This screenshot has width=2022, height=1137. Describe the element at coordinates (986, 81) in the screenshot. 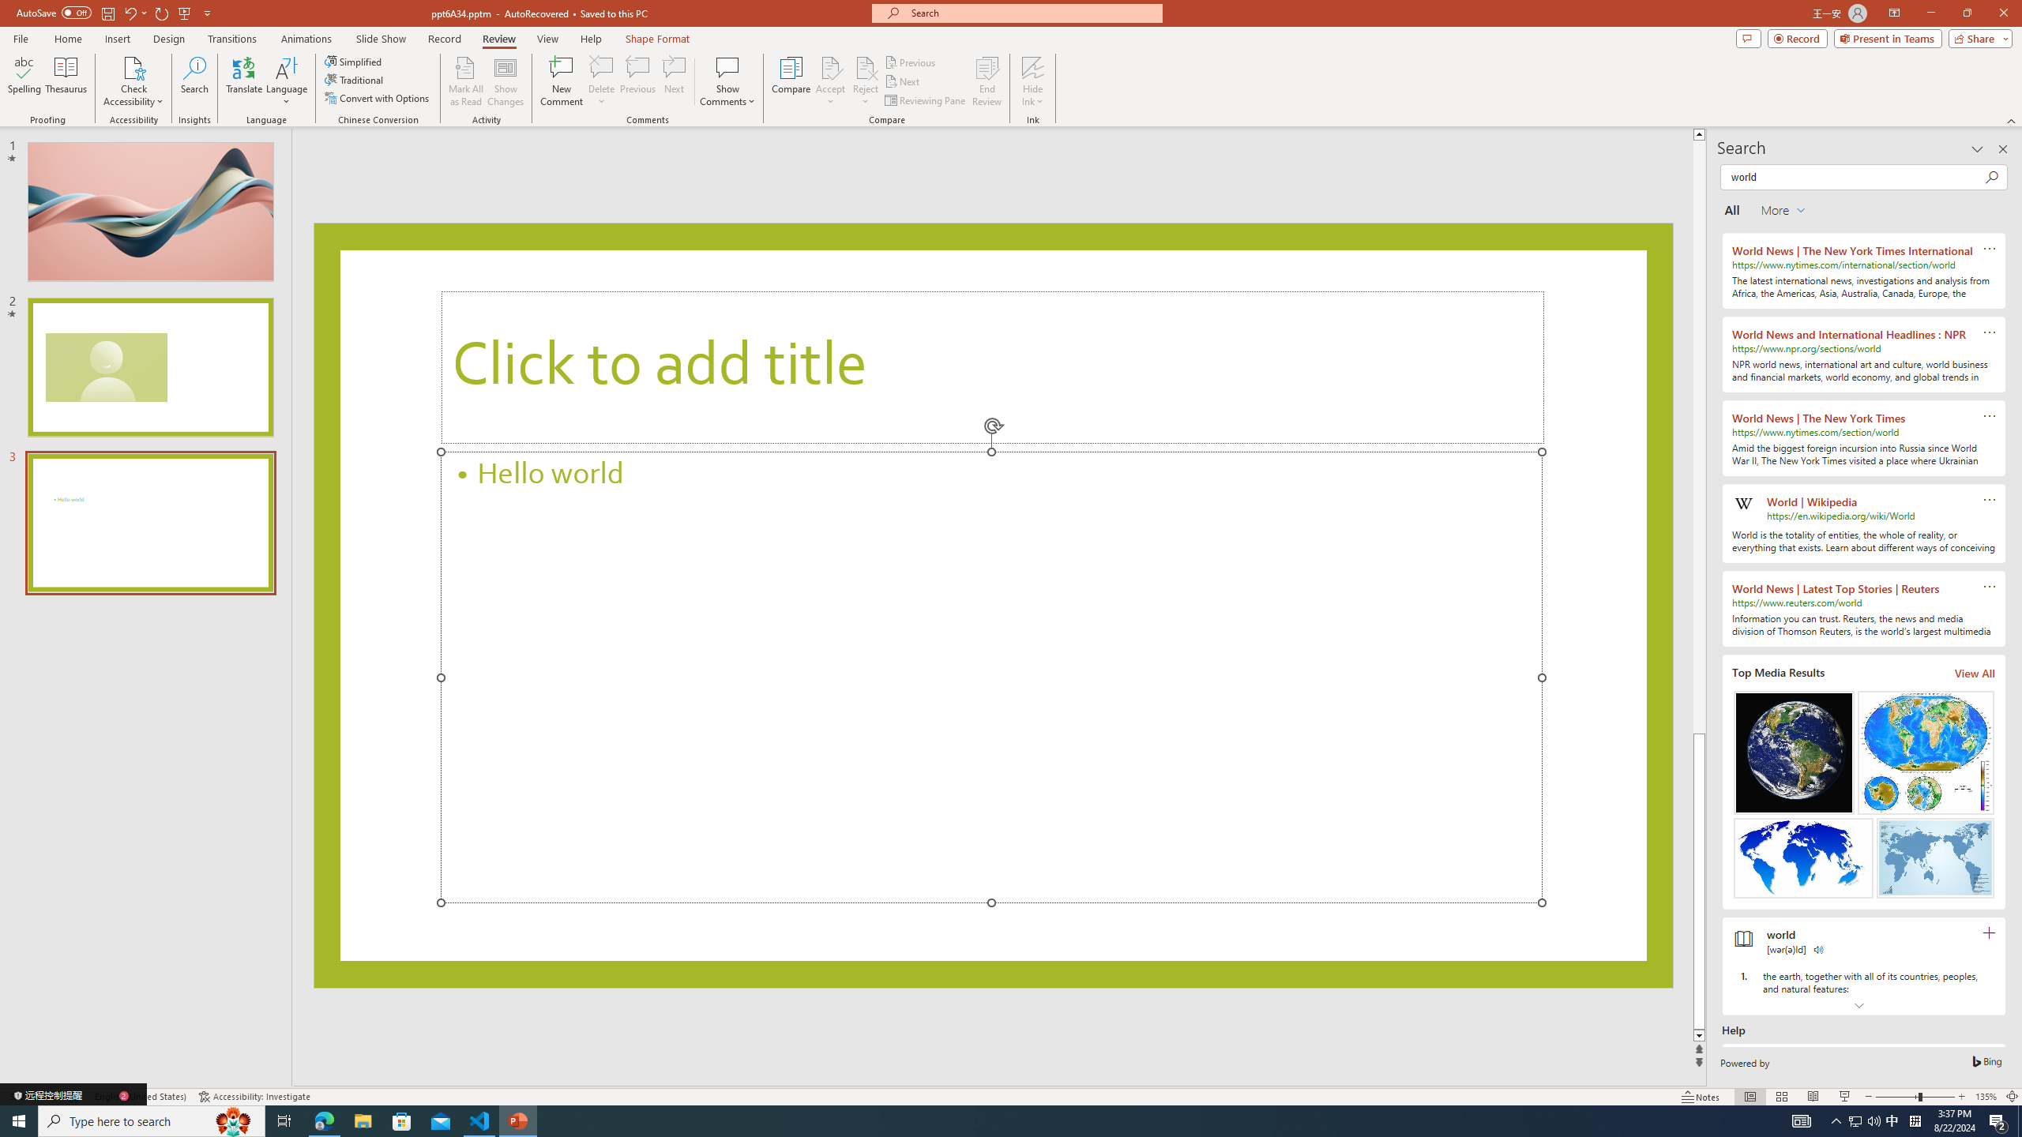

I see `End Review` at that location.